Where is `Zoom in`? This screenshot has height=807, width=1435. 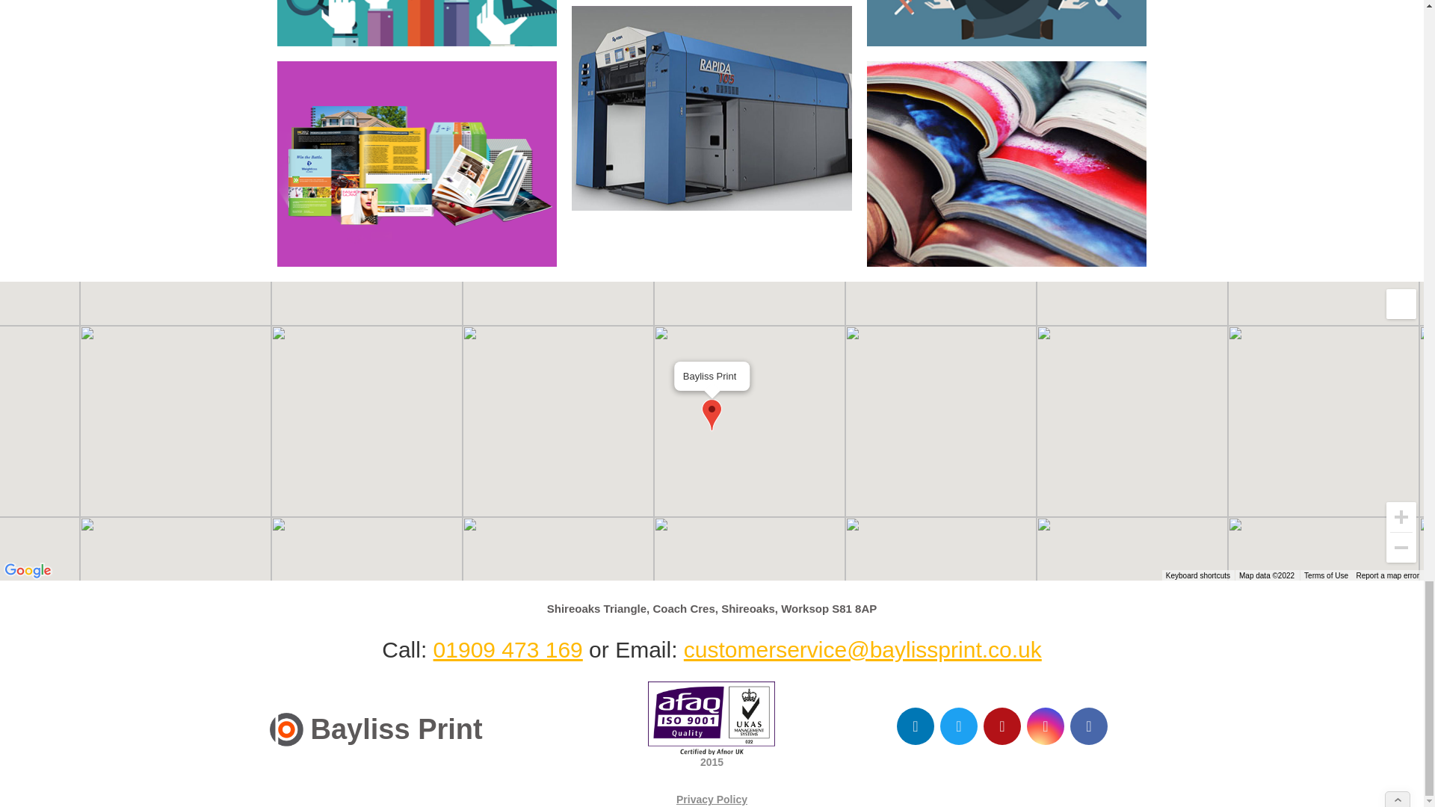
Zoom in is located at coordinates (1401, 516).